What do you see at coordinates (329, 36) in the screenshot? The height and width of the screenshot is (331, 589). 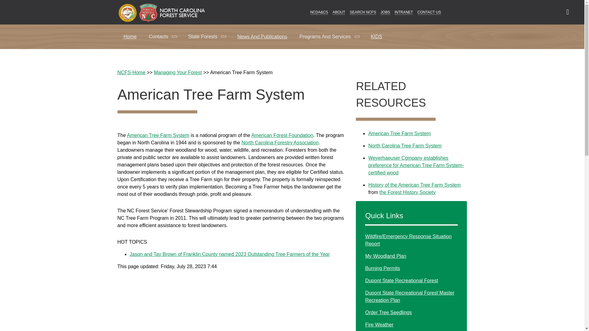 I see `Programs And Services` at bounding box center [329, 36].